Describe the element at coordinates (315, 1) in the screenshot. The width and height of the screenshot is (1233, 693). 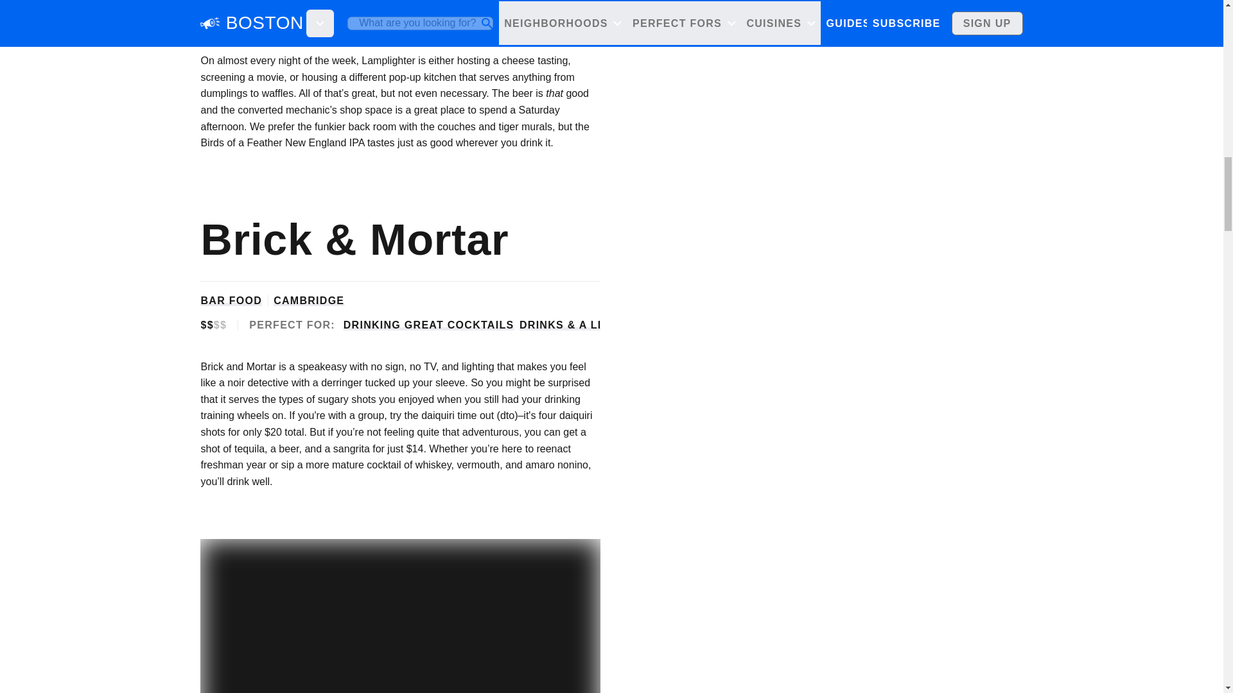
I see `INMAN SQUARE` at that location.